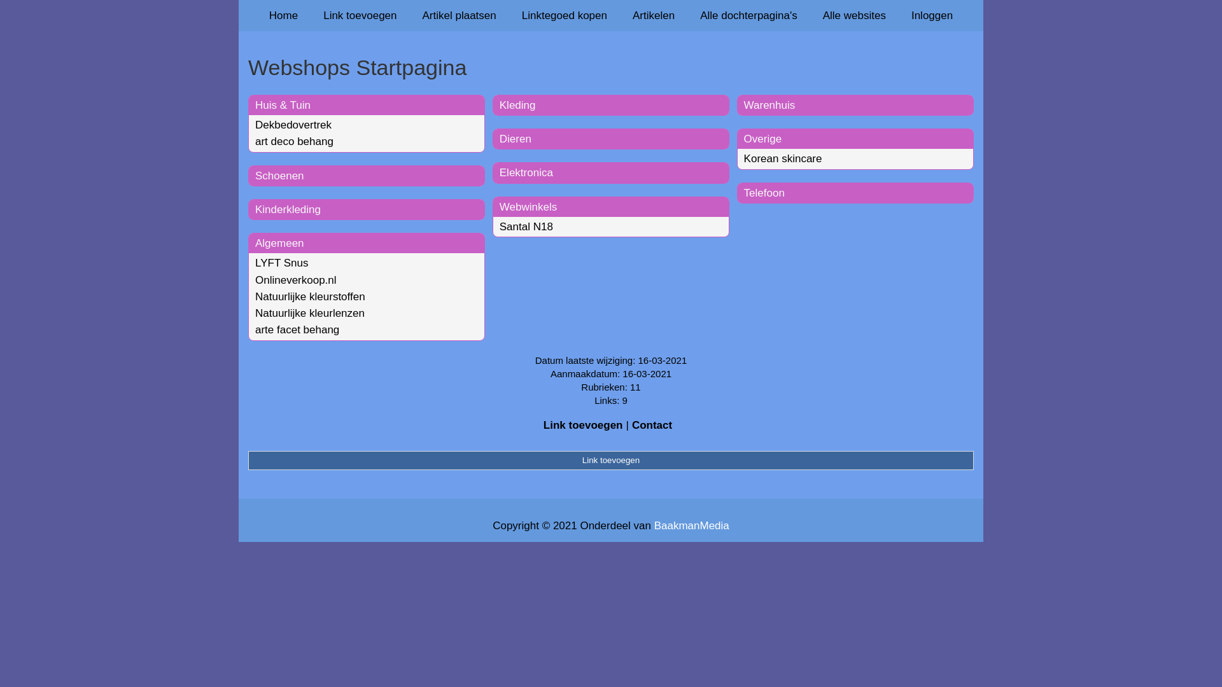 This screenshot has height=687, width=1222. I want to click on Kleding, so click(518, 105).